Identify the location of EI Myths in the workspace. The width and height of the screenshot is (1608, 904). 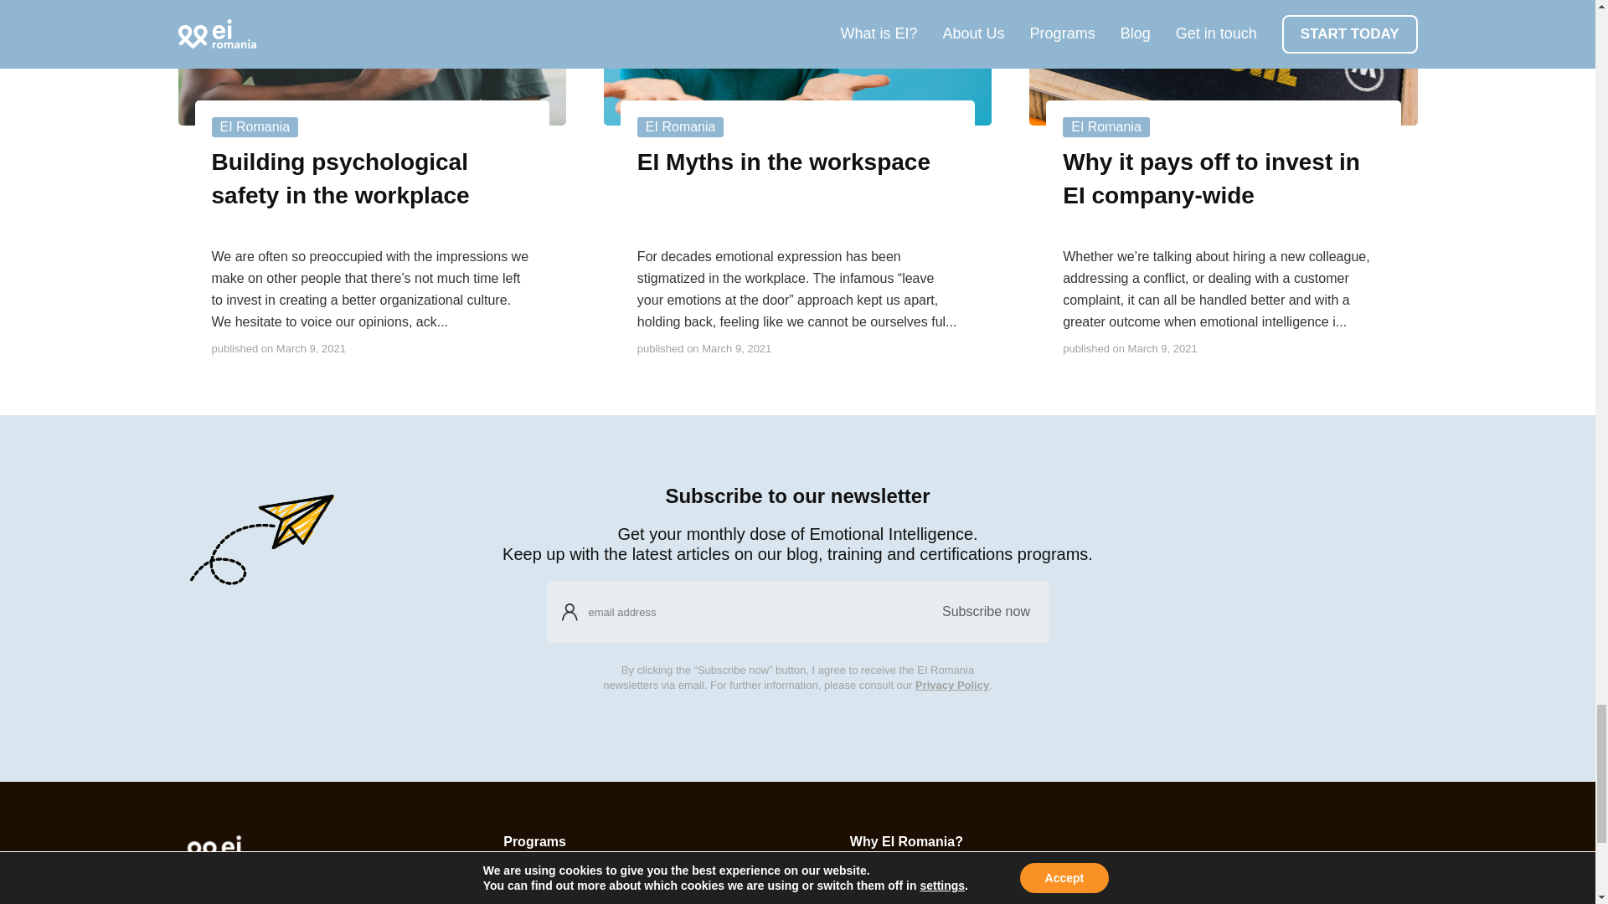
(784, 173).